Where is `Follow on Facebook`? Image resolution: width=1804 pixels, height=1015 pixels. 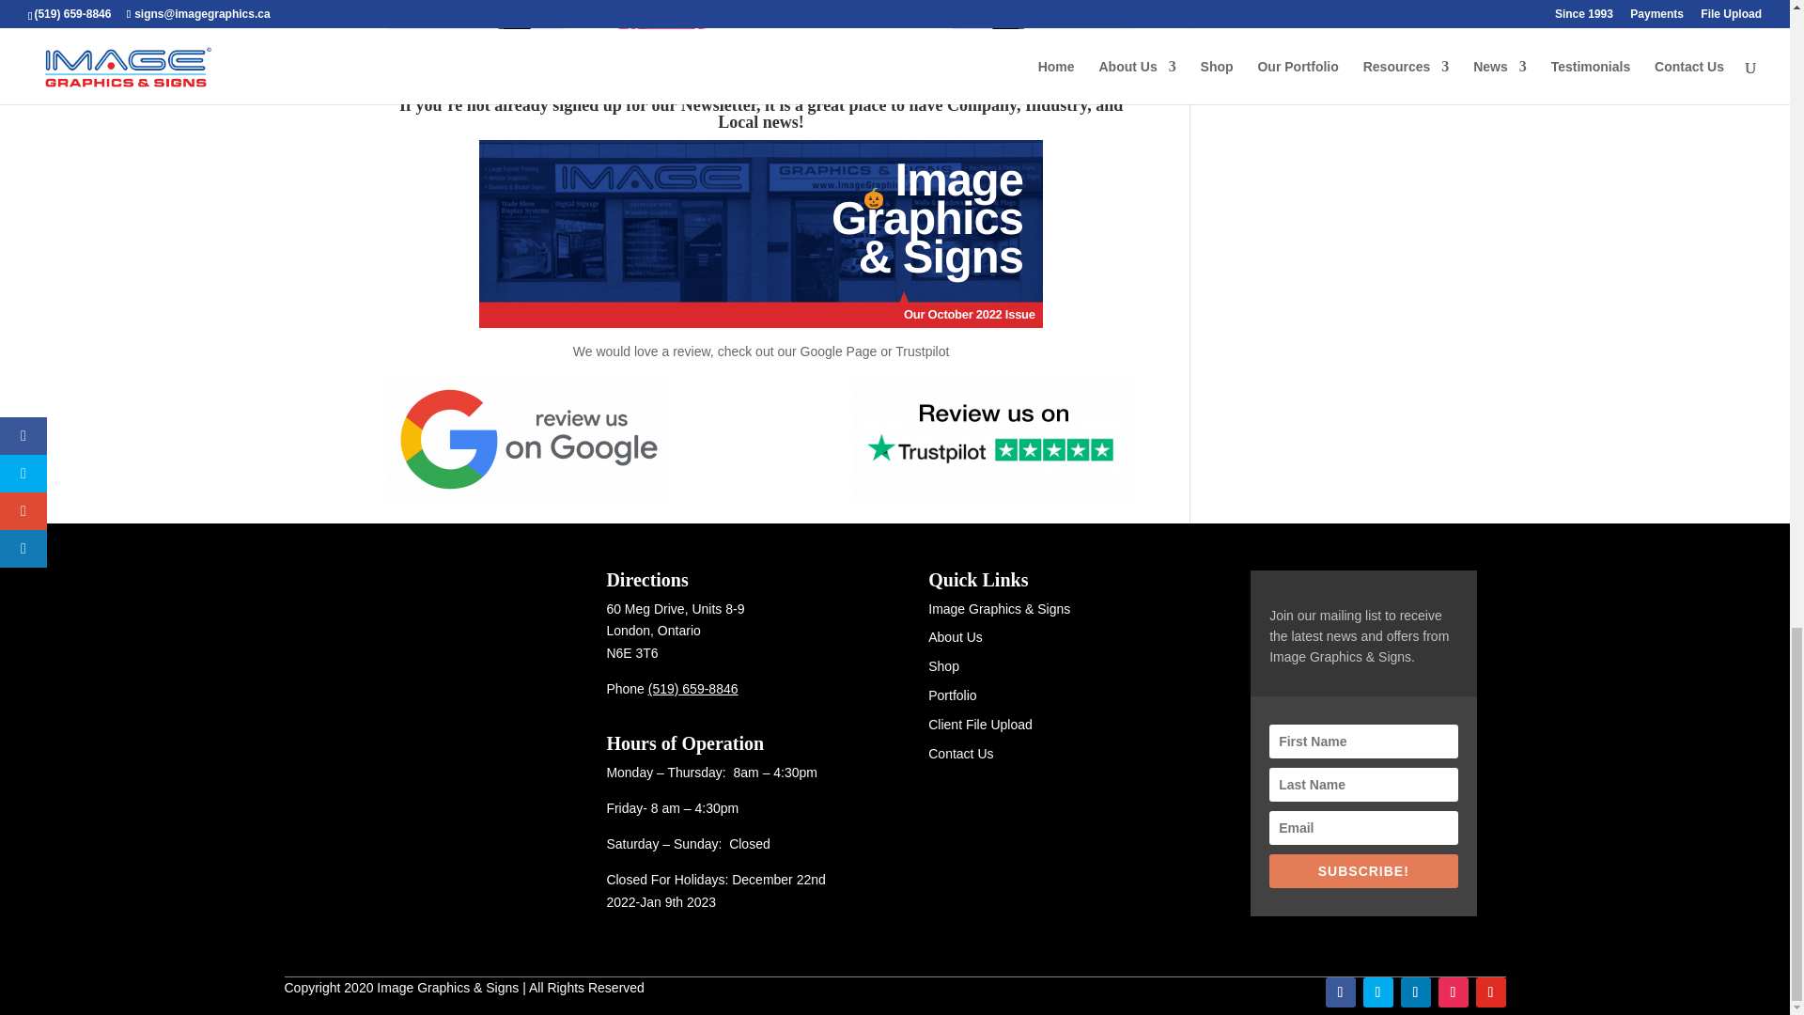 Follow on Facebook is located at coordinates (1339, 992).